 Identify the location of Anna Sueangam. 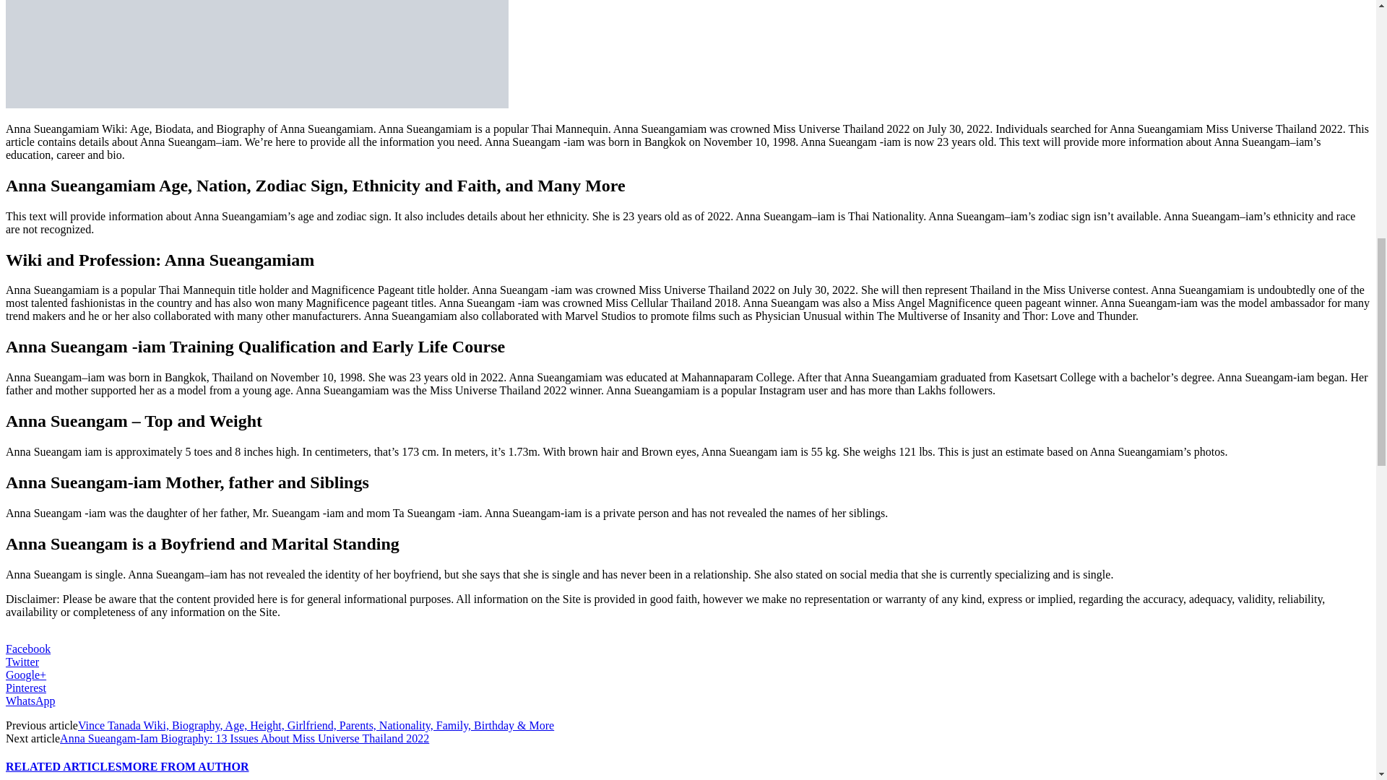
(257, 54).